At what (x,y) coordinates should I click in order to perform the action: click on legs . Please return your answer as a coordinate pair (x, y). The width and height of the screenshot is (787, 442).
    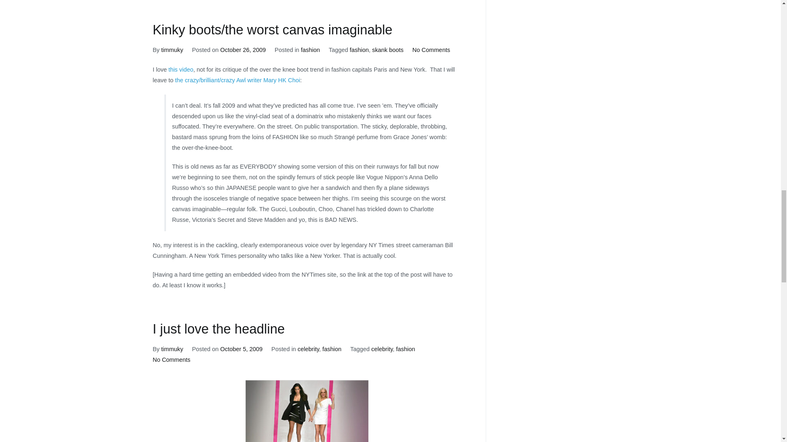
    Looking at the image, I should click on (181, 70).